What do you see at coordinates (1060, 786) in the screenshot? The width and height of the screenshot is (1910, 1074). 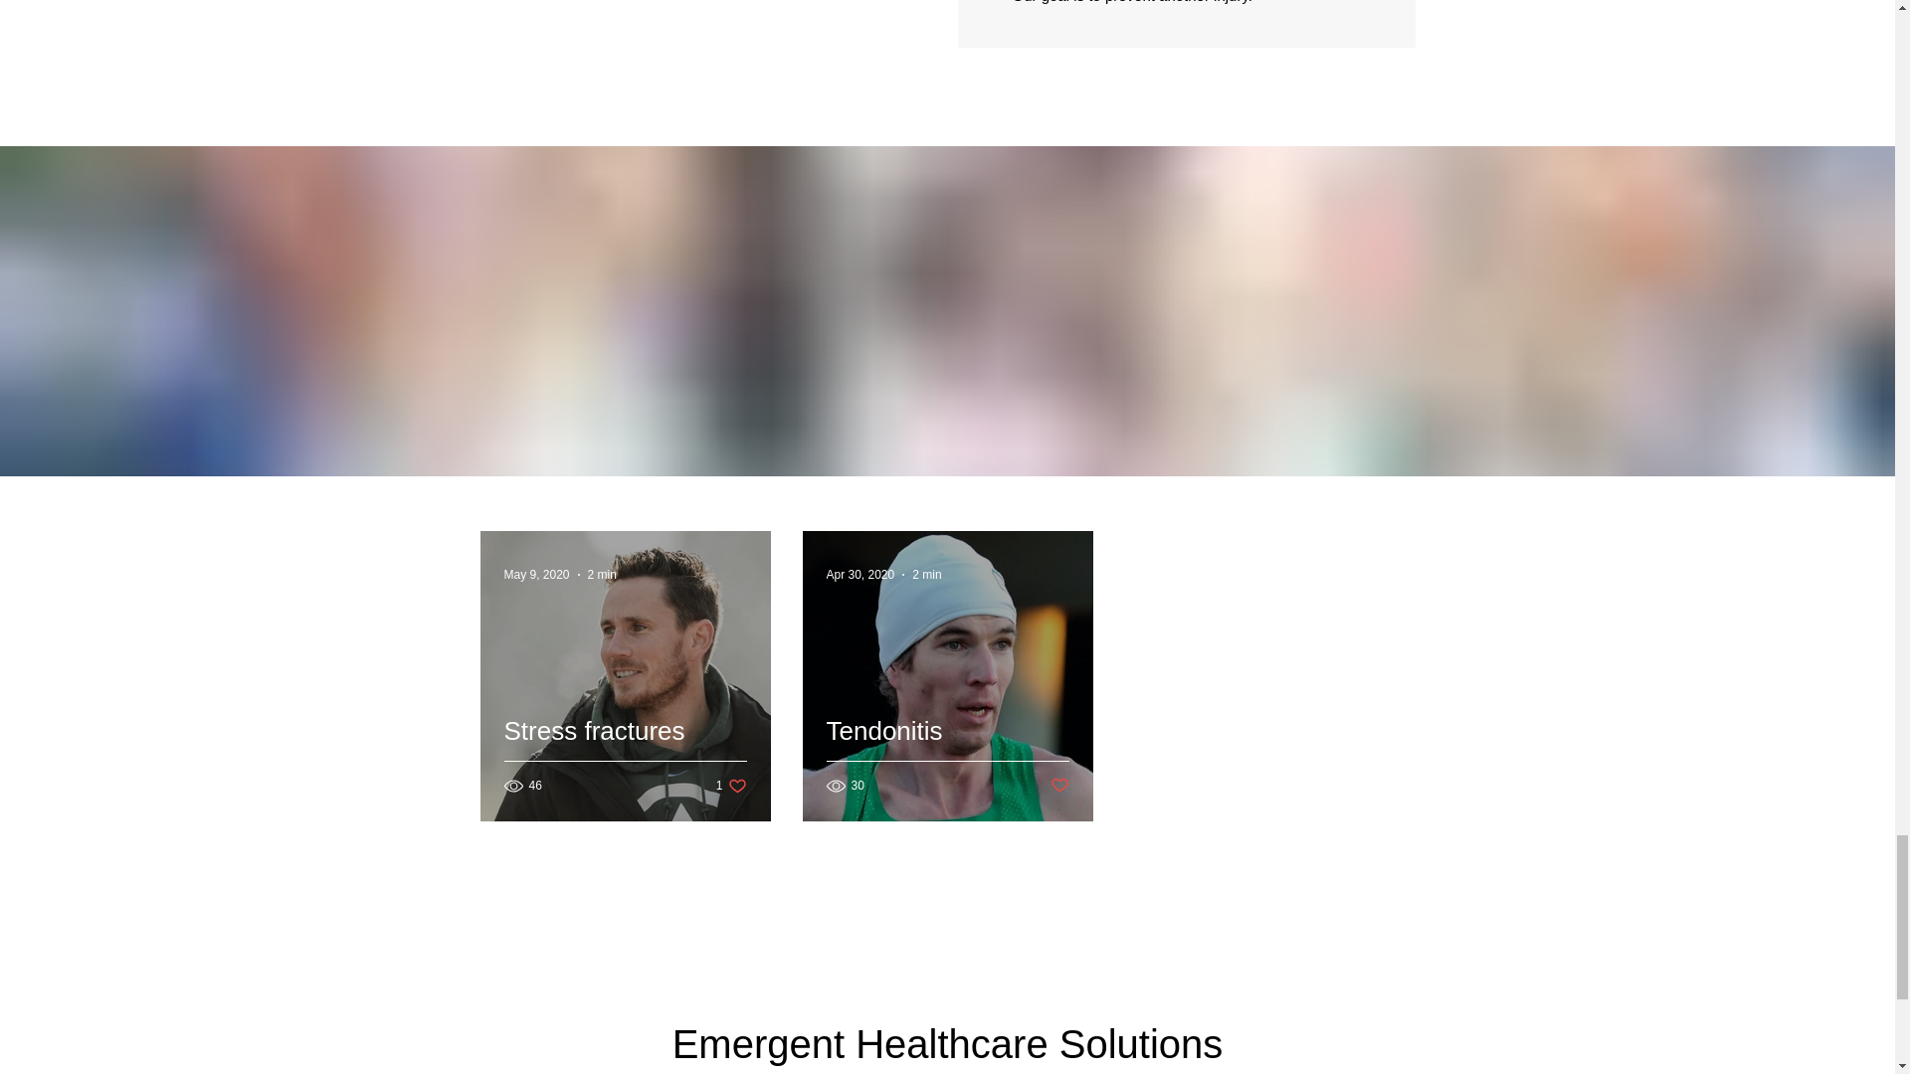 I see `Post not marked as liked` at bounding box center [1060, 786].